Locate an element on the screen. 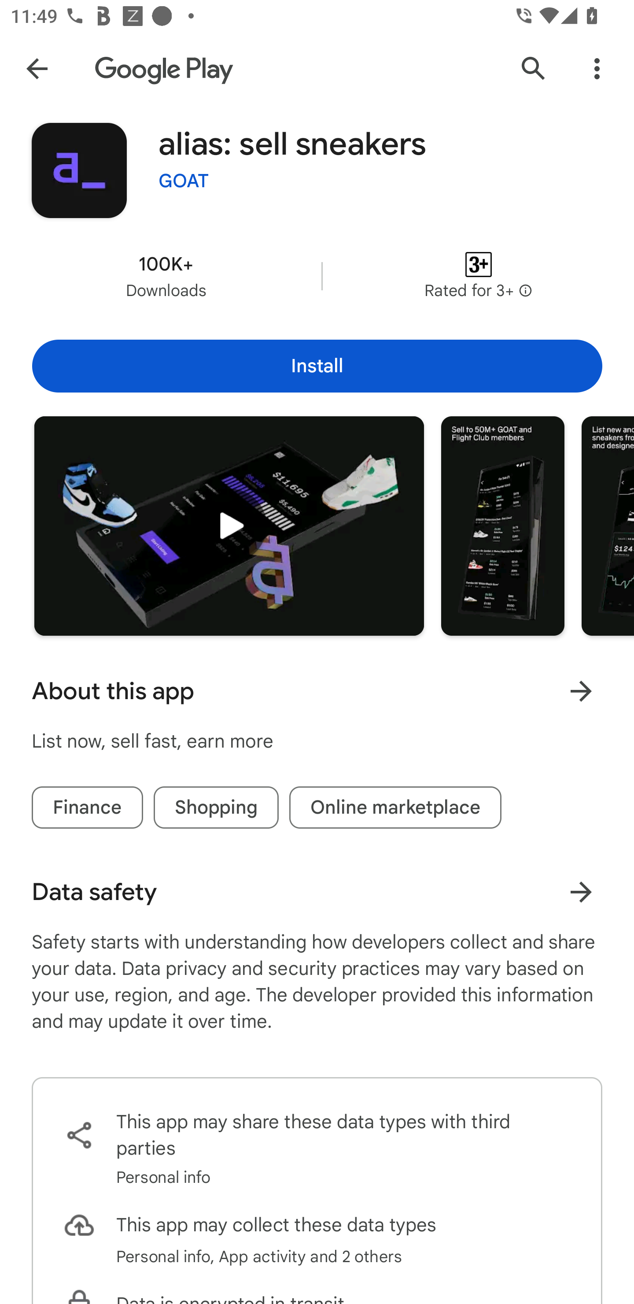 This screenshot has height=1304, width=634. Data safety Learn more about data safety is located at coordinates (317, 892).